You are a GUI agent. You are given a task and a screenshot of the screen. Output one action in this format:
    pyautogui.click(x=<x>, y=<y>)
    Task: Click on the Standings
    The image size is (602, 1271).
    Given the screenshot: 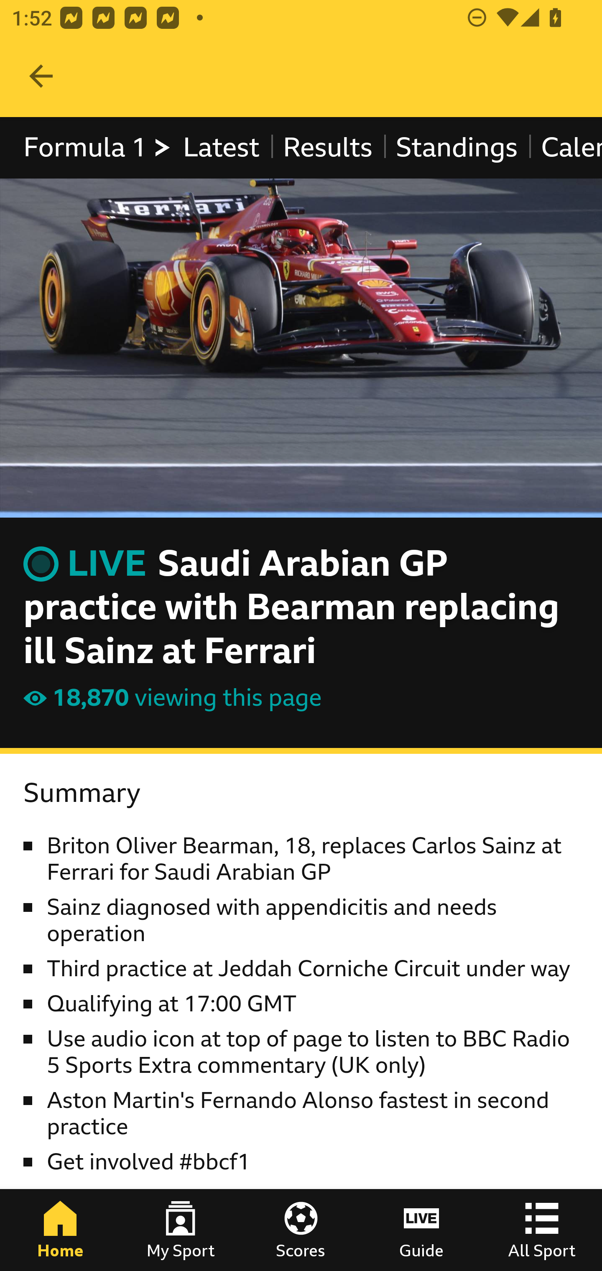 What is the action you would take?
    pyautogui.click(x=457, y=147)
    